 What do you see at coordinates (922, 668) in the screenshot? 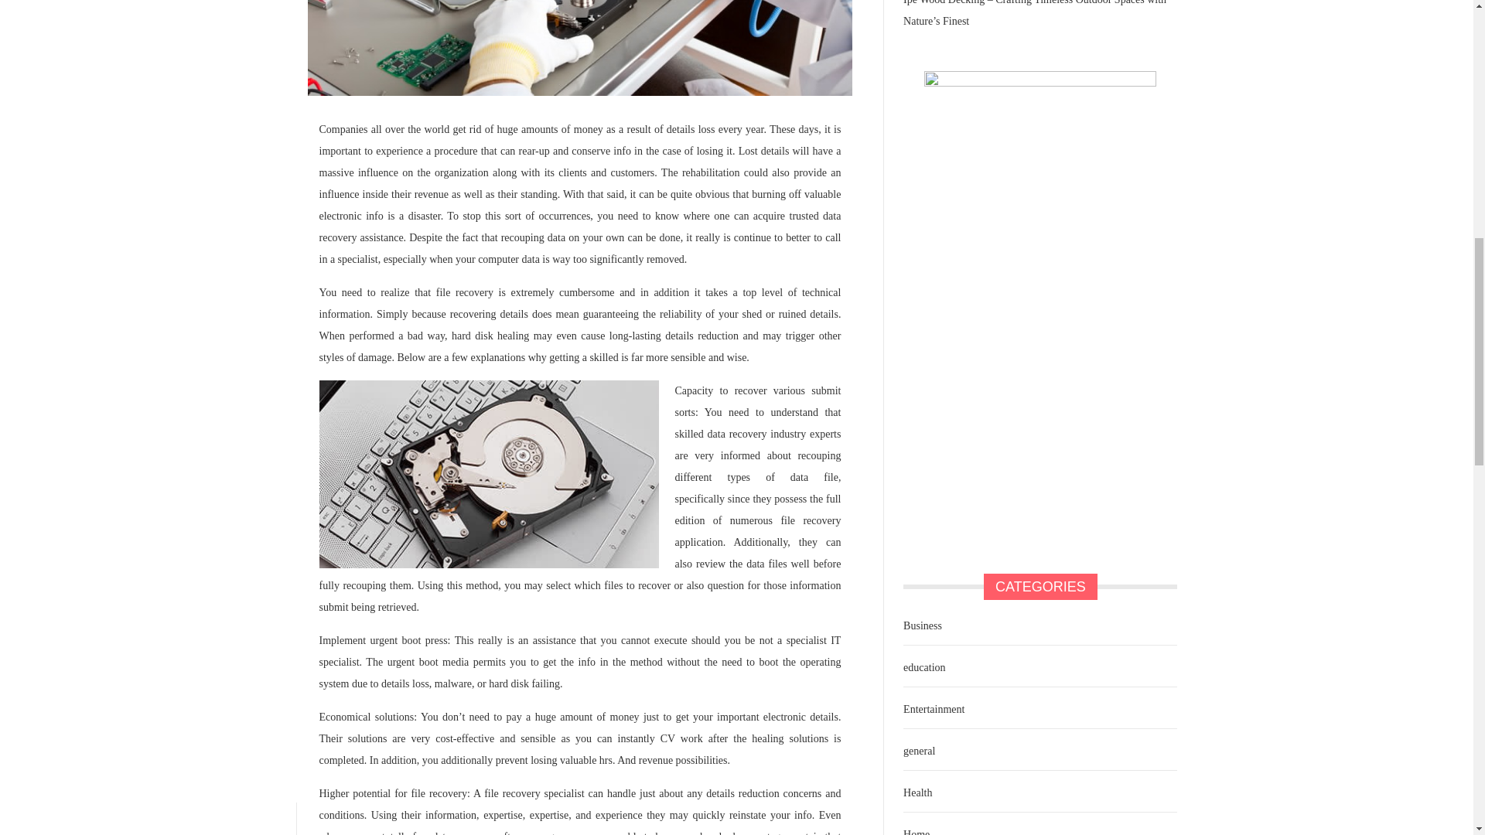
I see `education` at bounding box center [922, 668].